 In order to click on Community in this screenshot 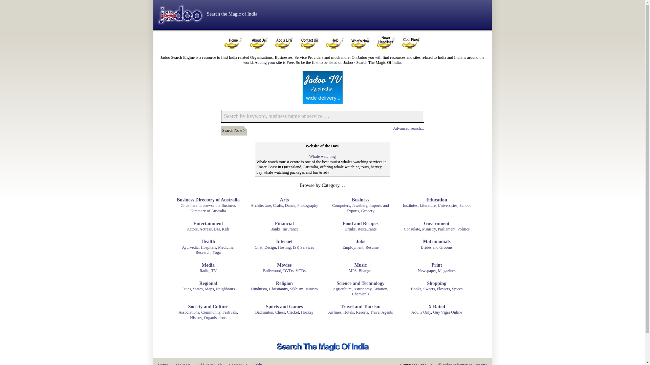, I will do `click(211, 312)`.